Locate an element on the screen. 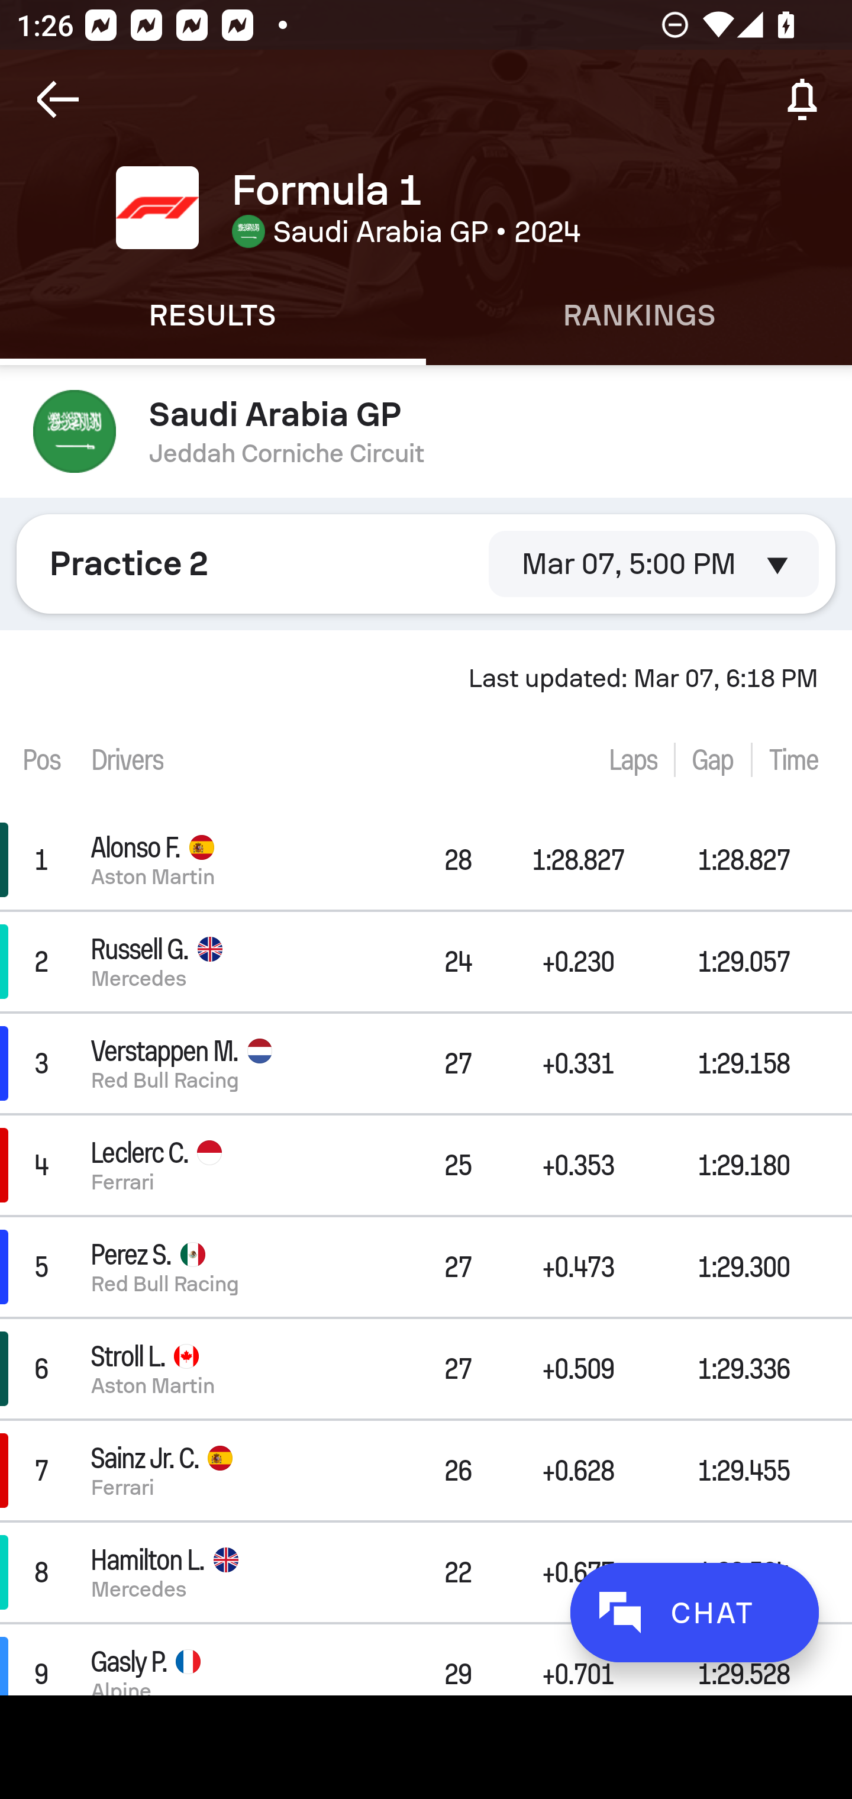 The height and width of the screenshot is (1799, 852). 5 Perez S. Red Bull Racing 27 +0.473 1:29.300 is located at coordinates (426, 1268).